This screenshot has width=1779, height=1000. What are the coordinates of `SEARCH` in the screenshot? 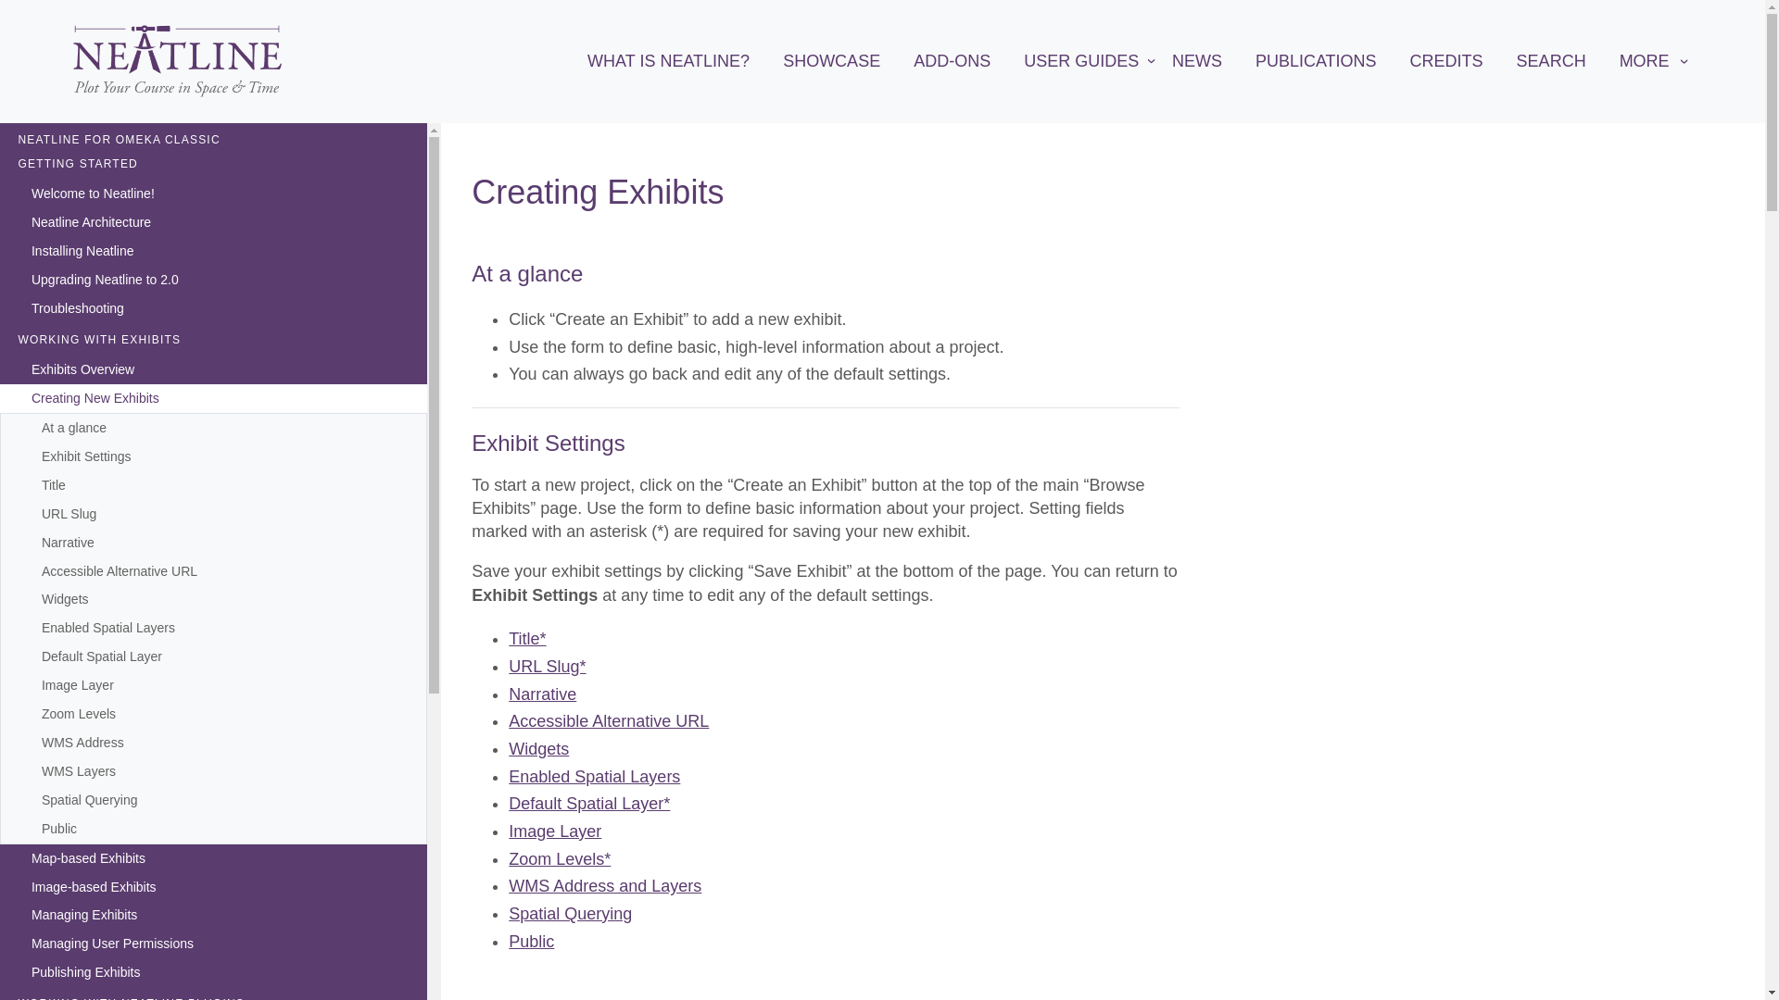 It's located at (1551, 61).